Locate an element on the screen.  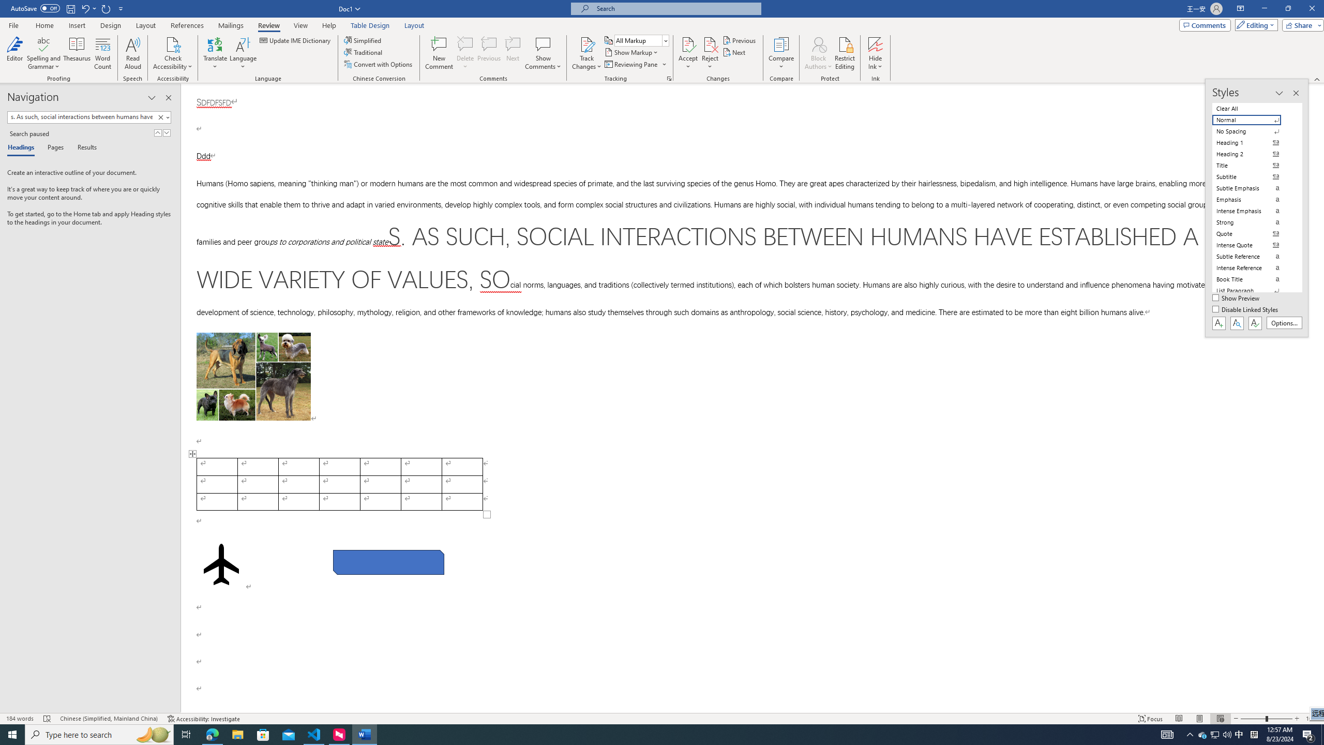
Check Accessibility is located at coordinates (173, 44).